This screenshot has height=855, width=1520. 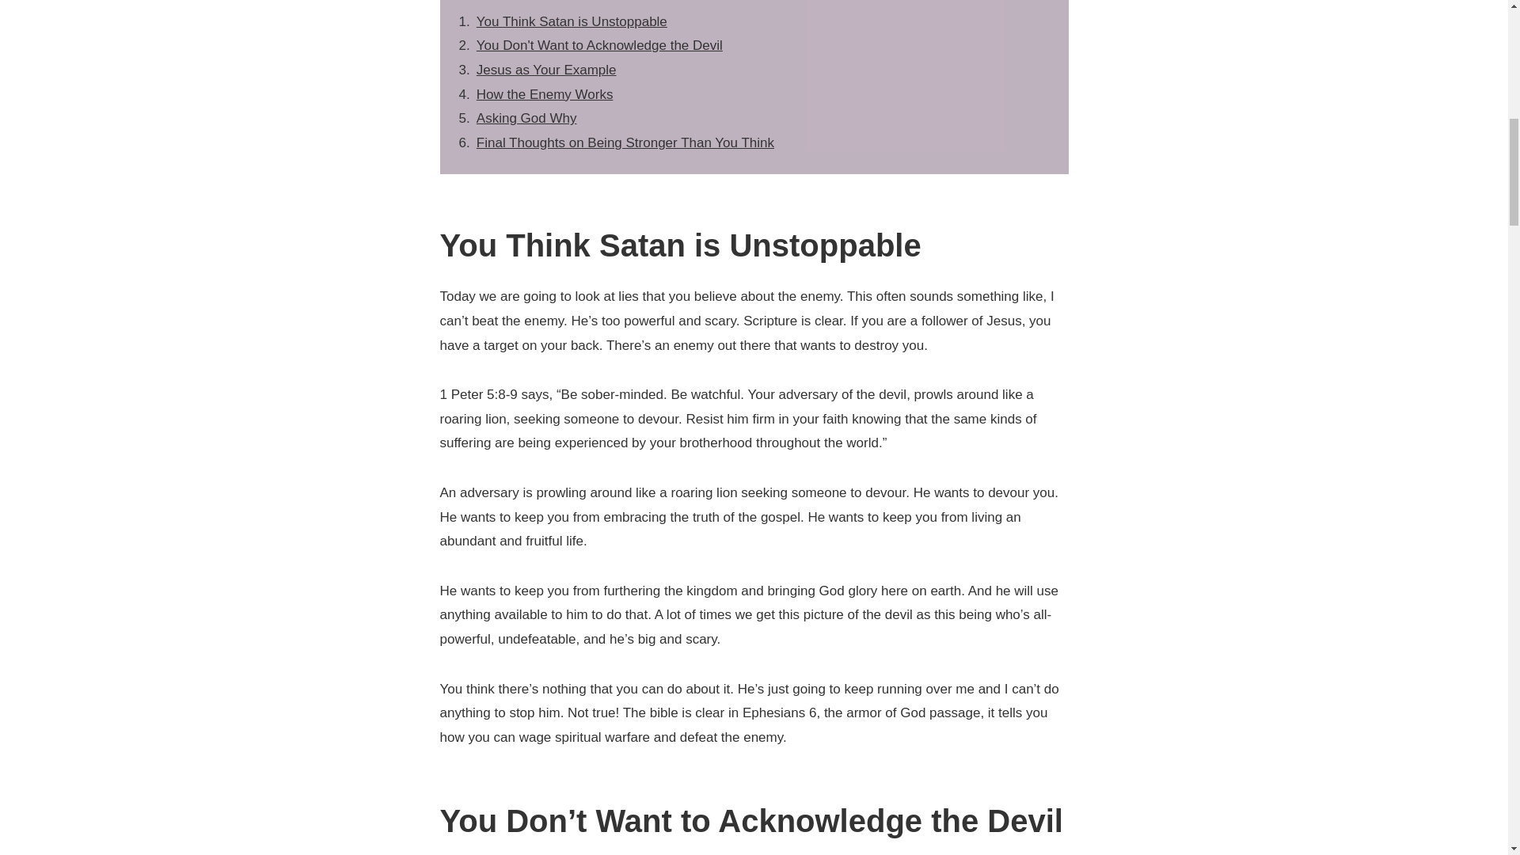 I want to click on Asking God Why, so click(x=527, y=118).